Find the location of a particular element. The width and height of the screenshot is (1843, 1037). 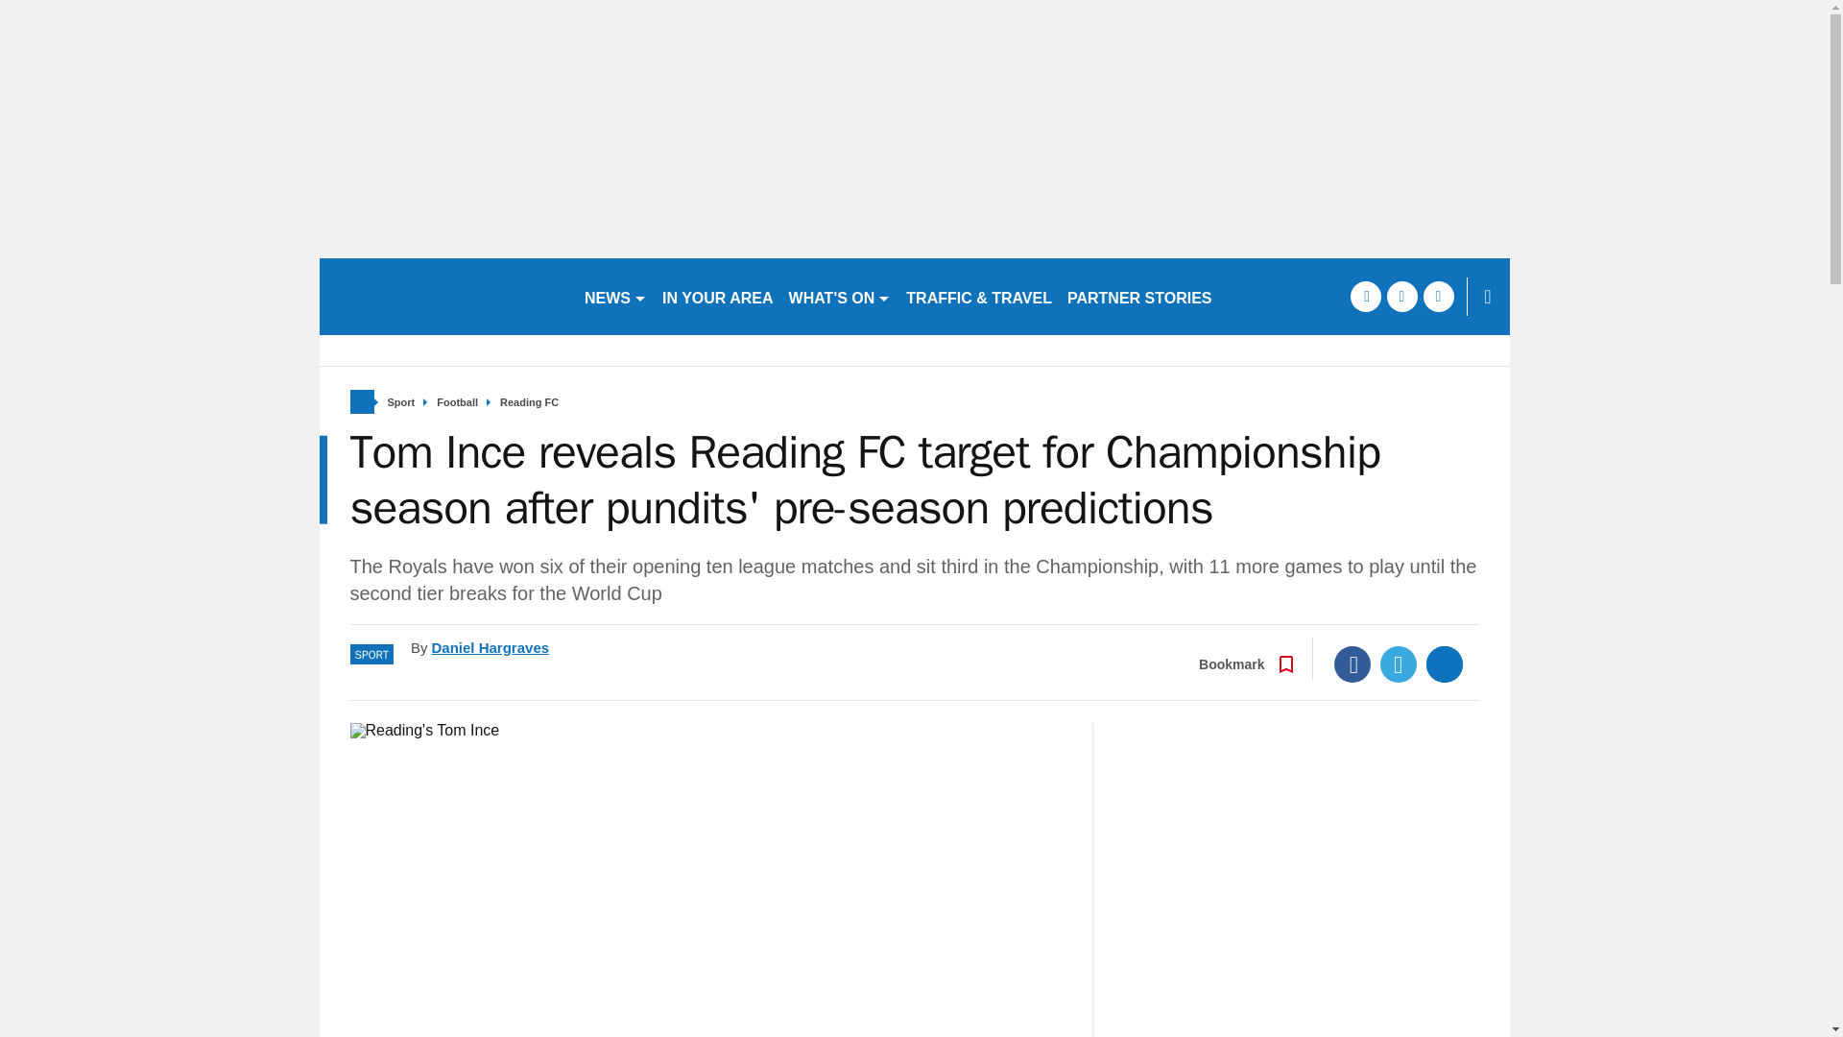

IN YOUR AREA is located at coordinates (718, 296).